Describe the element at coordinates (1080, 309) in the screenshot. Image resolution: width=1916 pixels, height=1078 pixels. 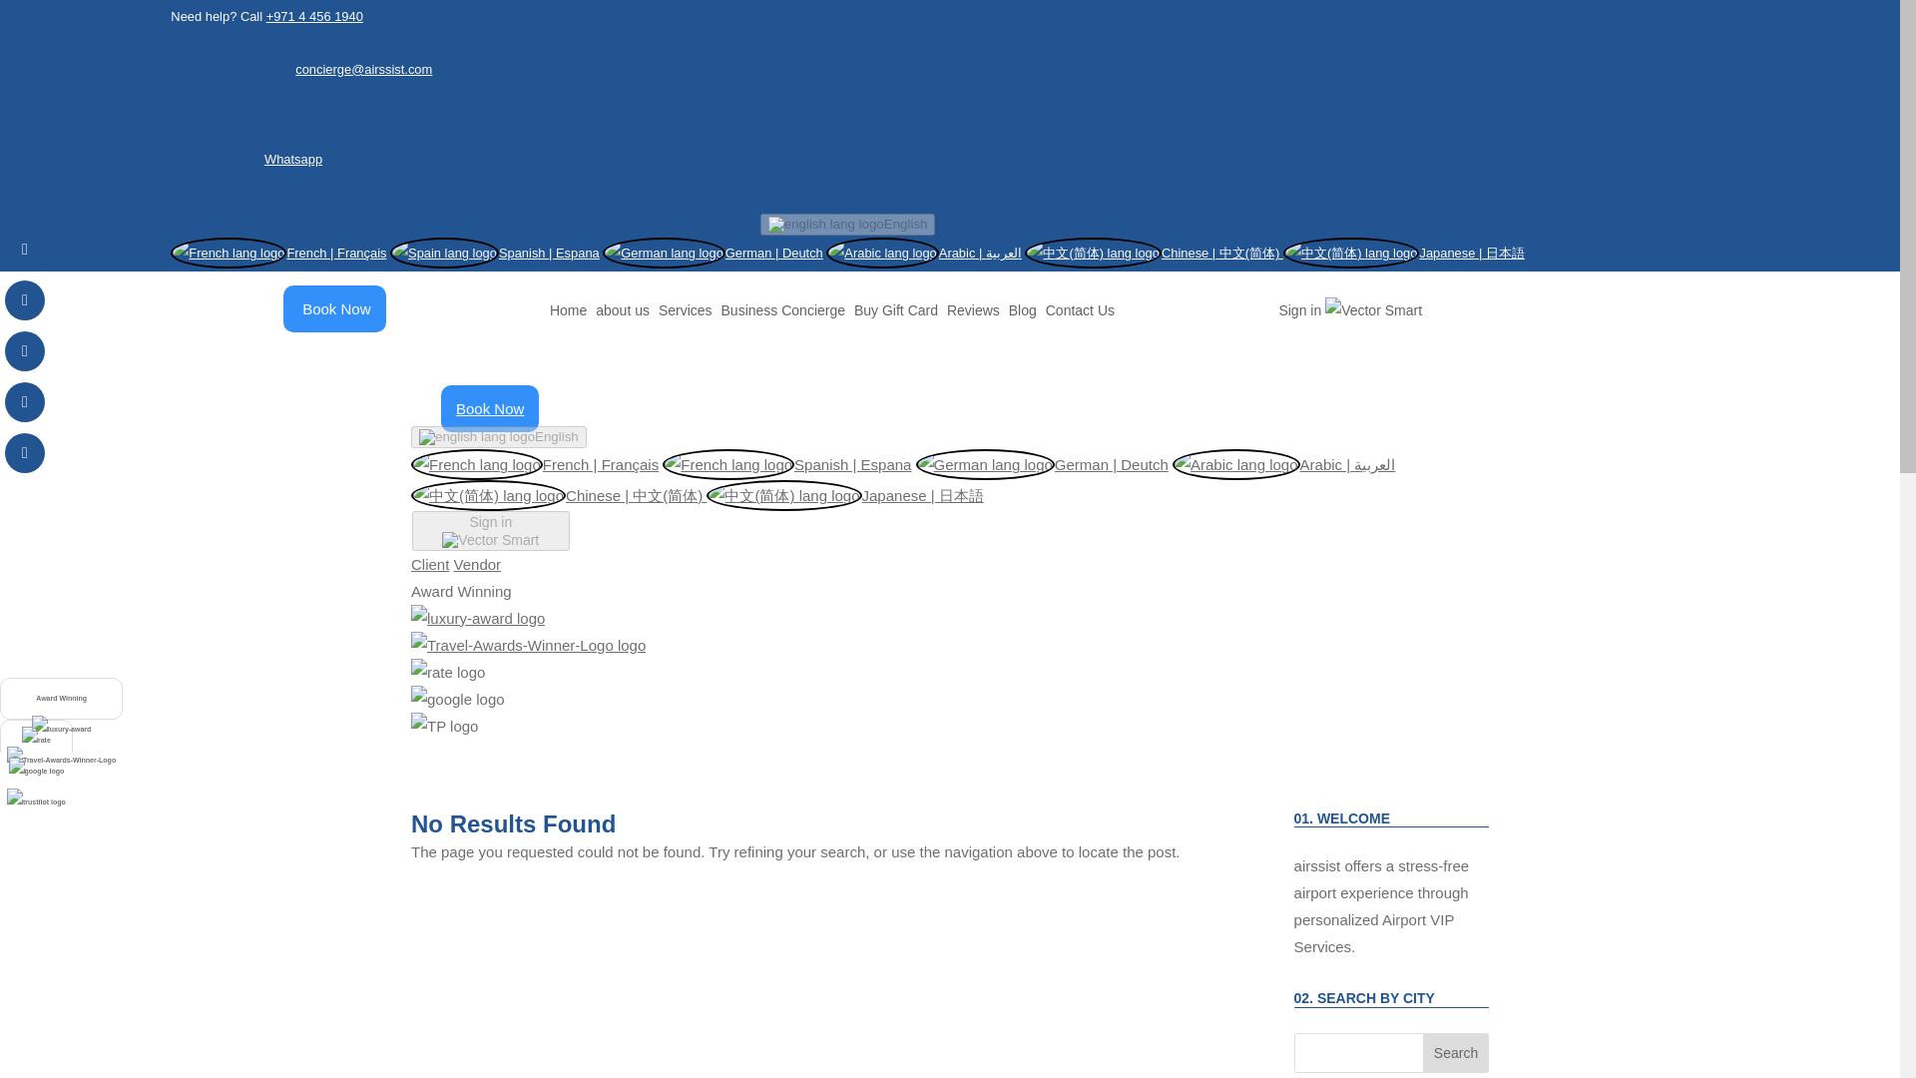
I see `Contact Us` at that location.